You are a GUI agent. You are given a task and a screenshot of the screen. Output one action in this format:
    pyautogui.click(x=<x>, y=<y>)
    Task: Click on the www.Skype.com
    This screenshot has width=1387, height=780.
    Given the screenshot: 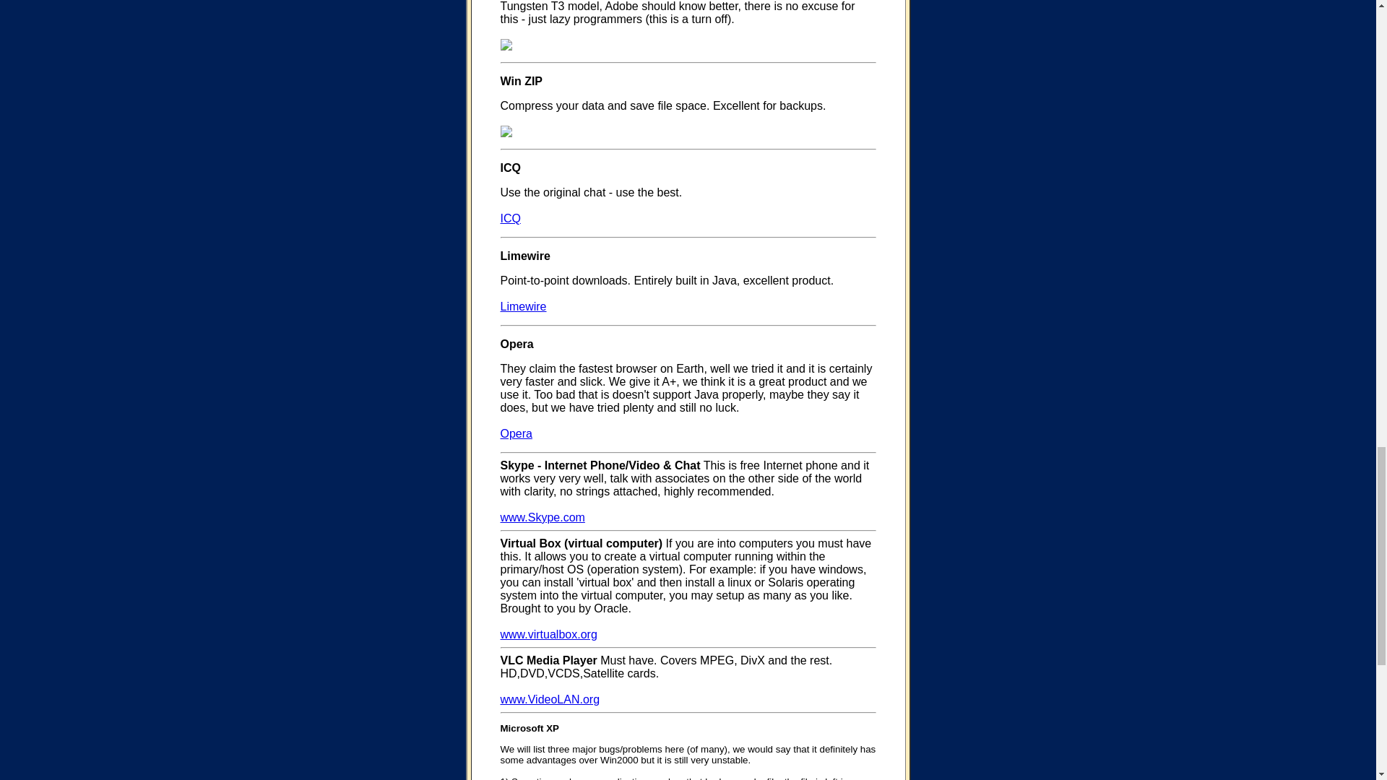 What is the action you would take?
    pyautogui.click(x=542, y=517)
    